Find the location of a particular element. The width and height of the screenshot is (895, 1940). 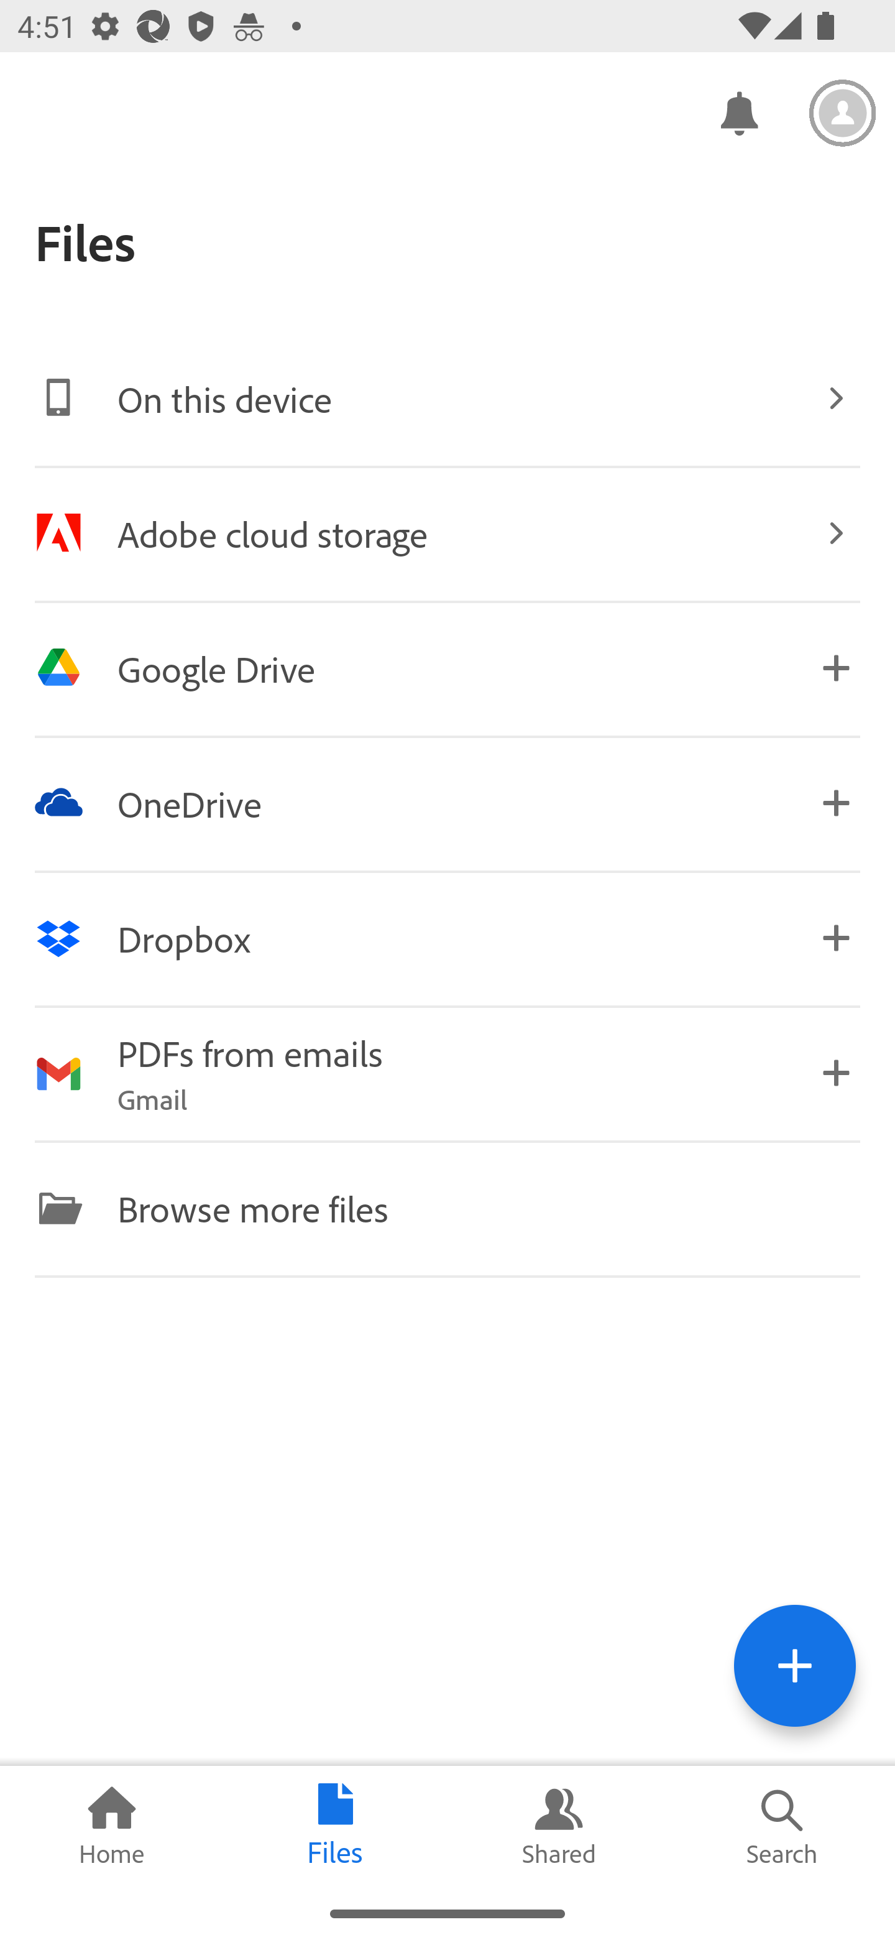

Home is located at coordinates (112, 1826).